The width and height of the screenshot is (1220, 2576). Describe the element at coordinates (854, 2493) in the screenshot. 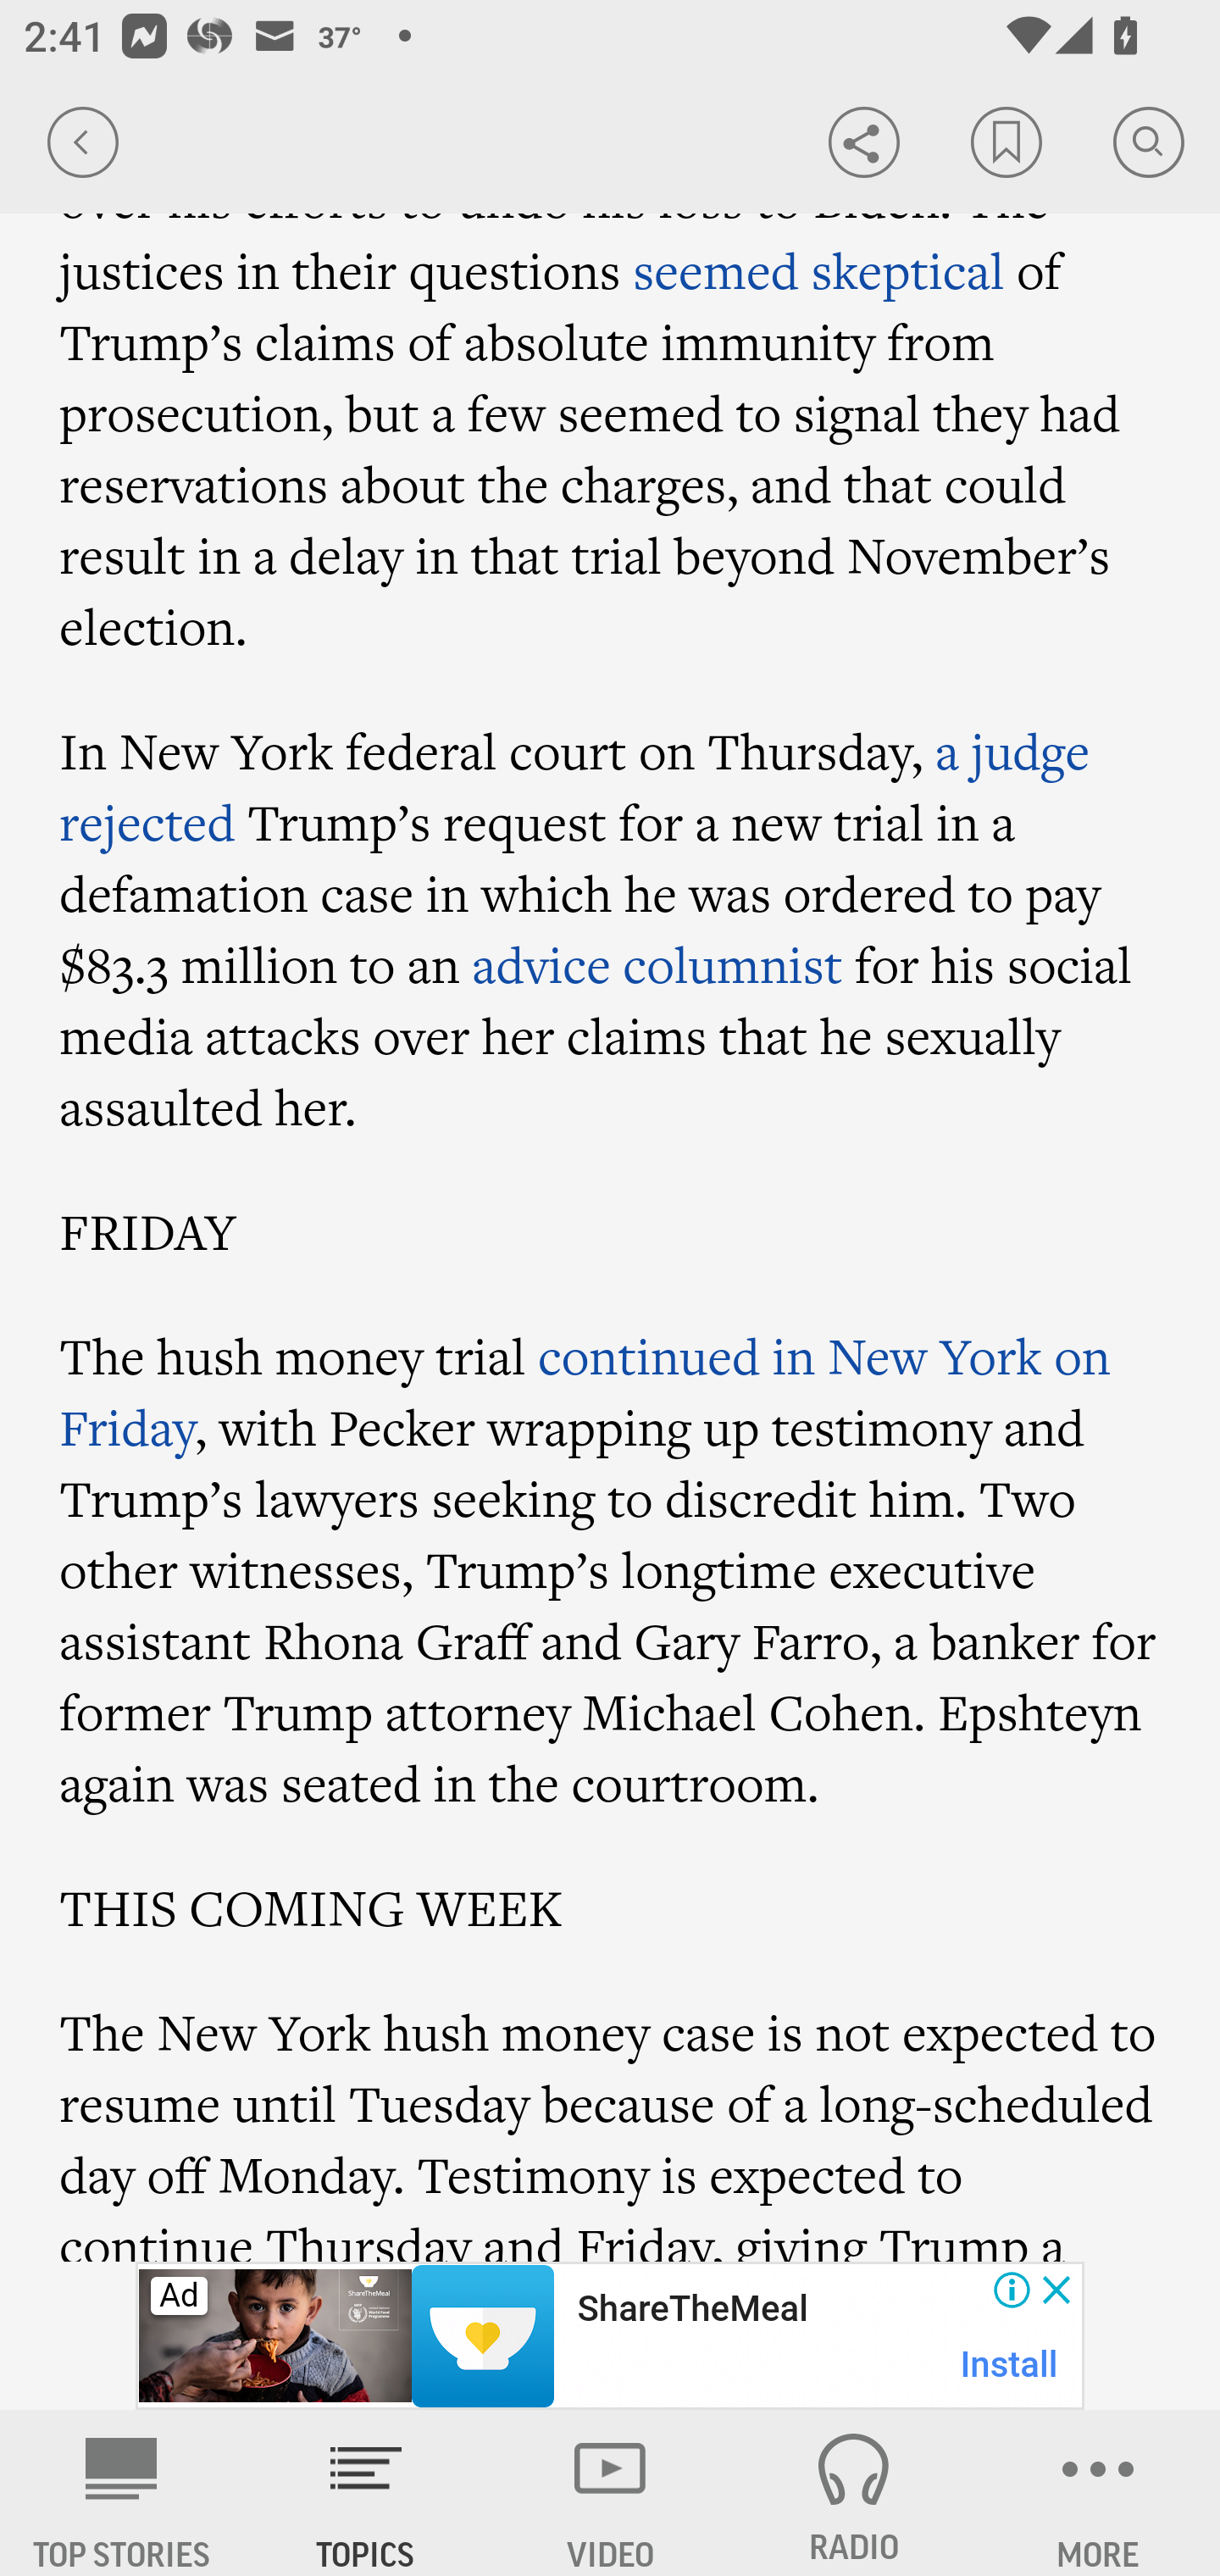

I see `RADIO` at that location.